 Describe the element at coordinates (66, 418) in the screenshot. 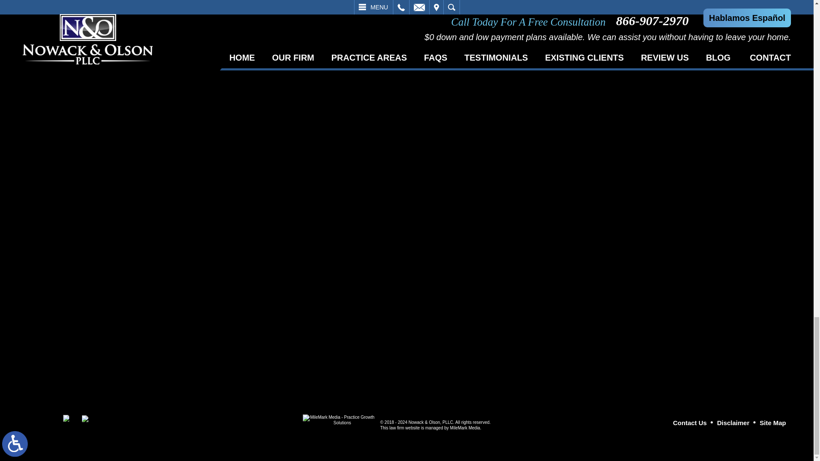

I see `Facebook` at that location.